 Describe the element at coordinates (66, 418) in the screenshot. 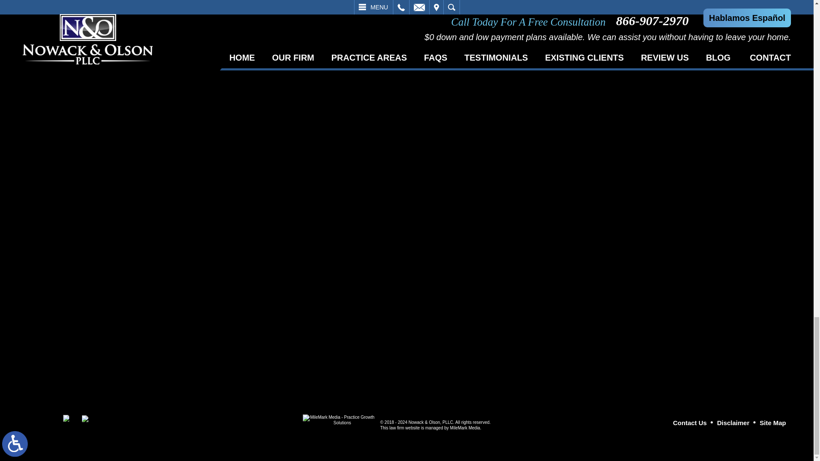

I see `Facebook` at that location.